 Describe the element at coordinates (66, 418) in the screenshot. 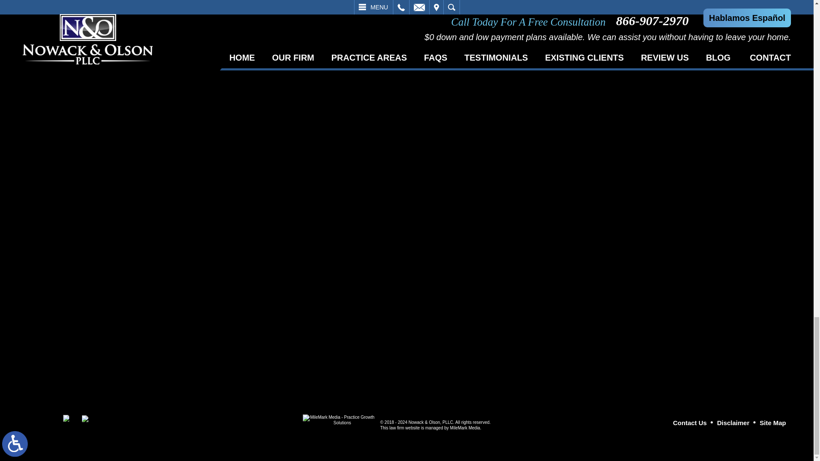

I see `Facebook` at that location.